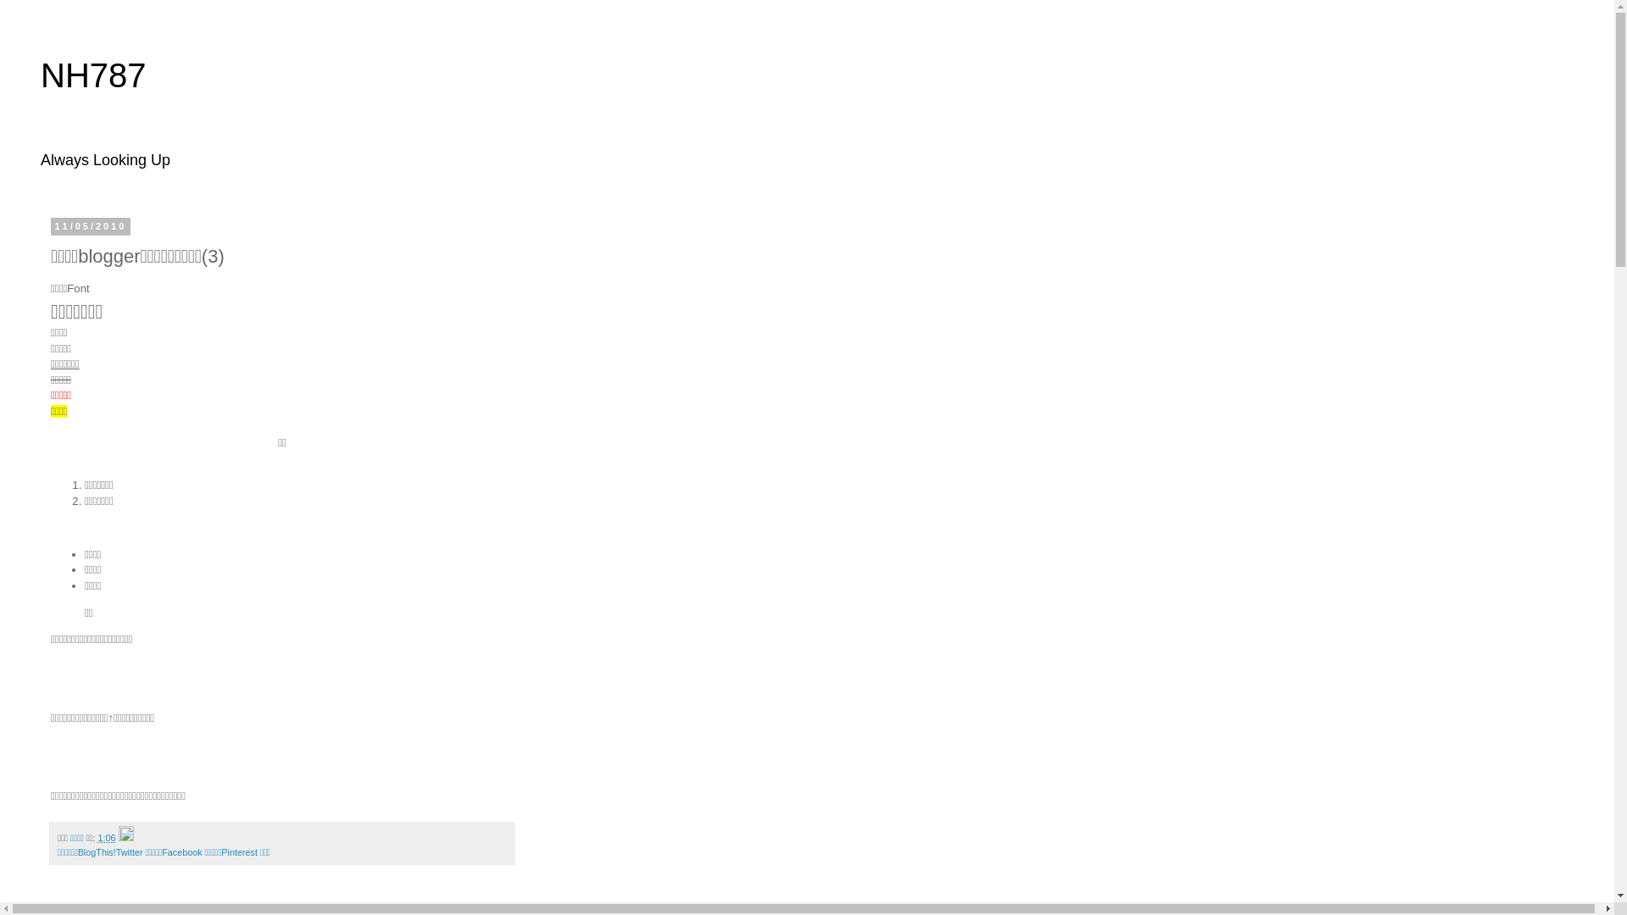 The height and width of the screenshot is (915, 1627). I want to click on 1:06, so click(107, 837).